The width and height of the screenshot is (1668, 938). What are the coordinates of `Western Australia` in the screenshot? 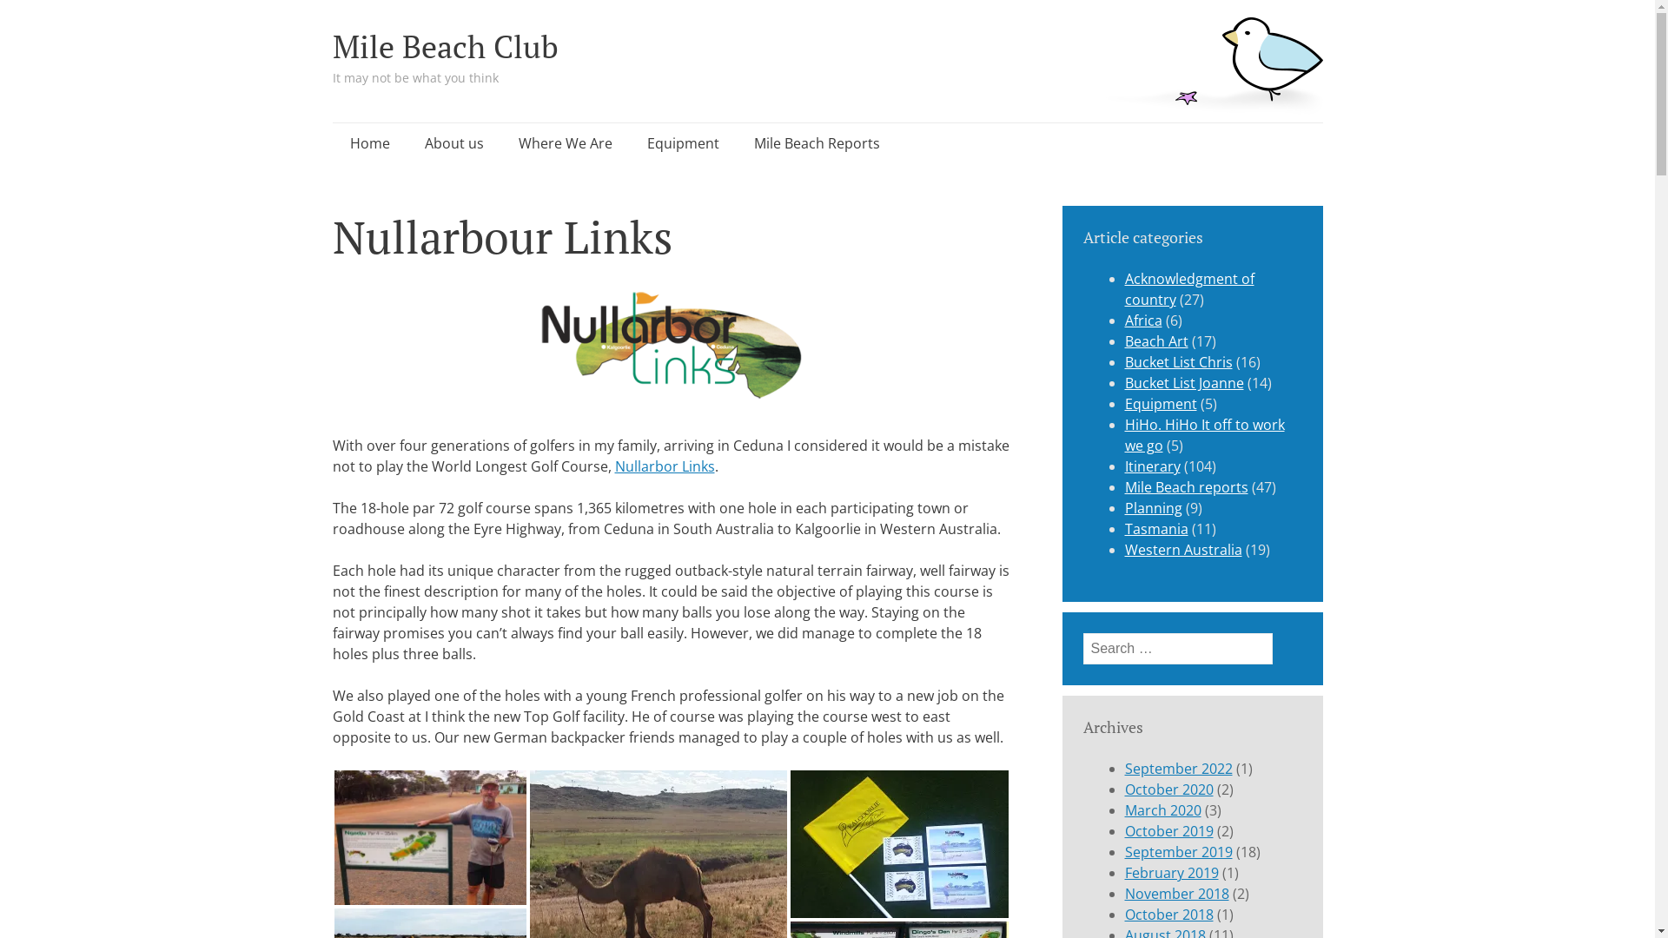 It's located at (1183, 550).